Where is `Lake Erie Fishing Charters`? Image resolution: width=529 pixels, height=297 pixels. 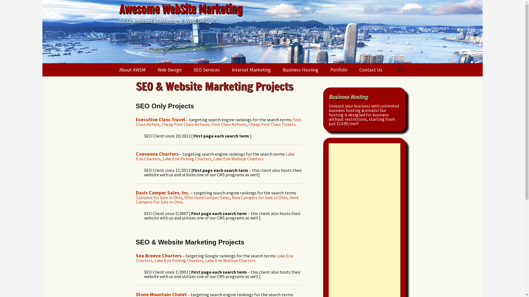
Lake Erie Fishing Charters is located at coordinates (187, 159).